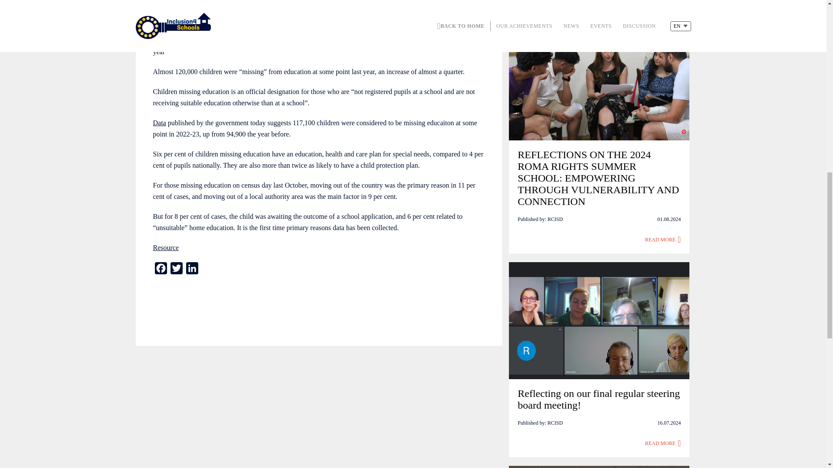 The image size is (833, 468). What do you see at coordinates (663, 240) in the screenshot?
I see `READ MORE` at bounding box center [663, 240].